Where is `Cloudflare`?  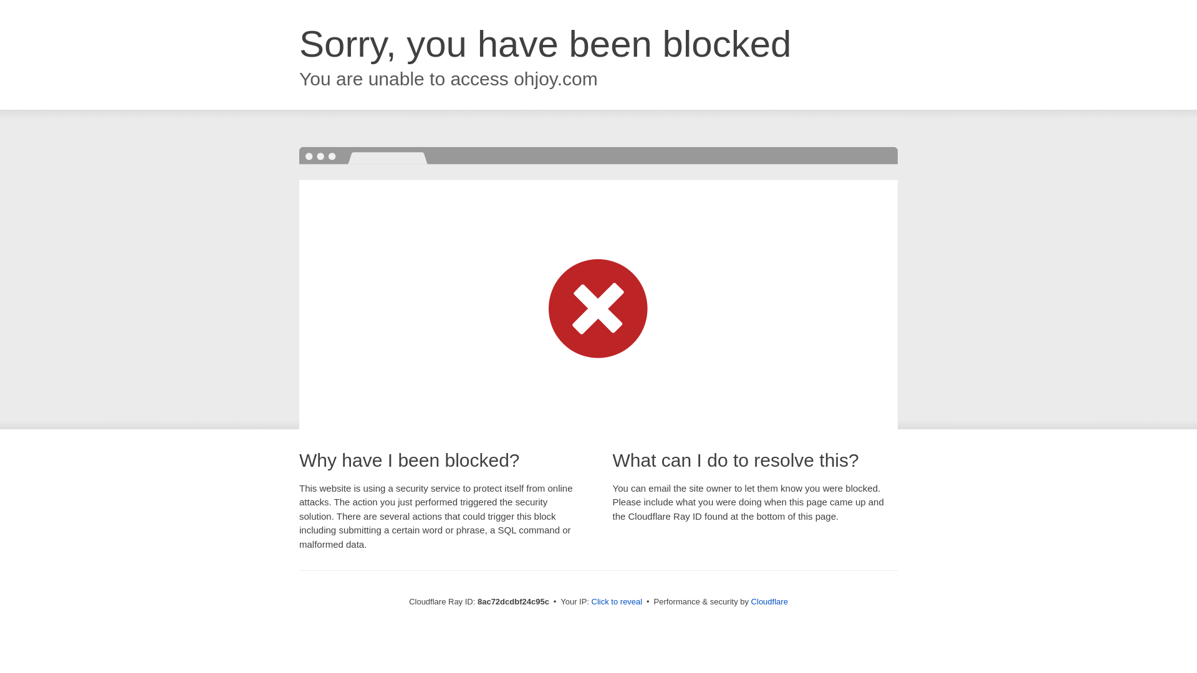
Cloudflare is located at coordinates (769, 601).